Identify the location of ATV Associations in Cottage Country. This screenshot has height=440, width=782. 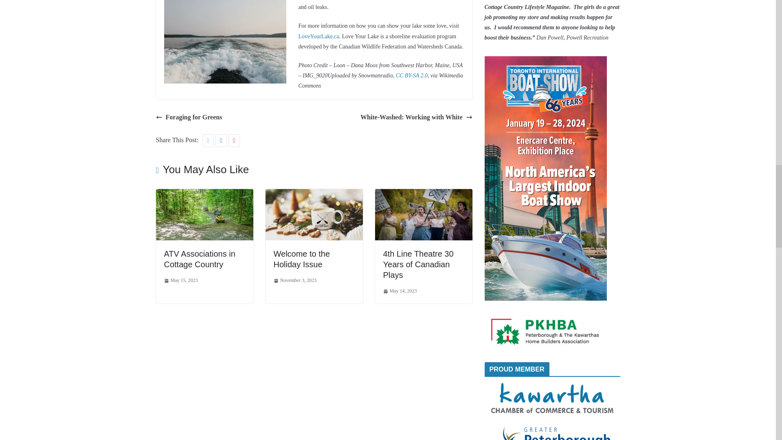
(199, 259).